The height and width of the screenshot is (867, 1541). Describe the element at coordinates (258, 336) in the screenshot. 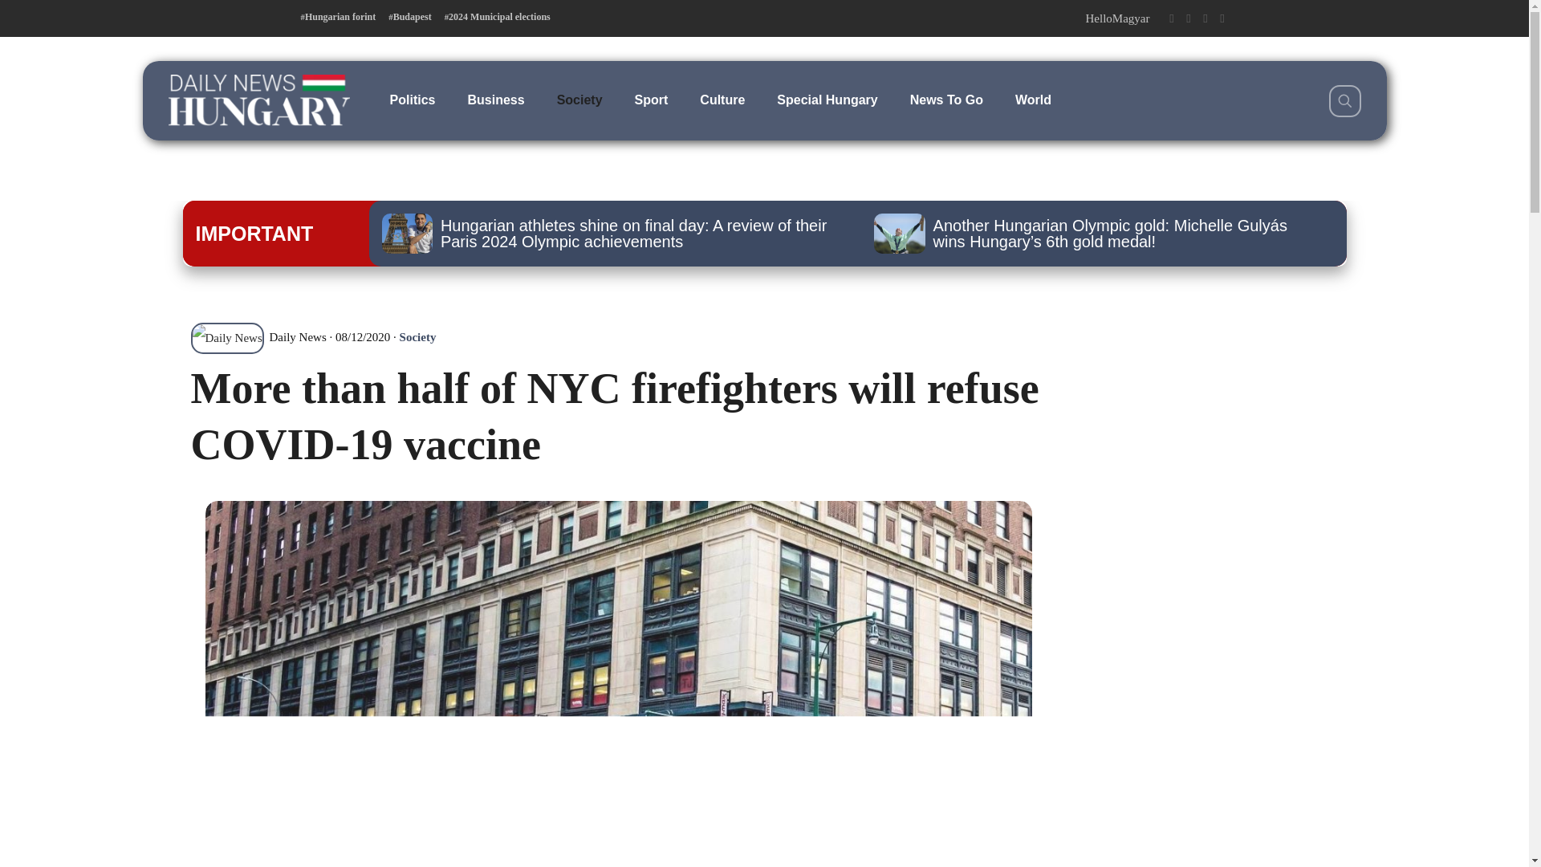

I see `Daily News` at that location.